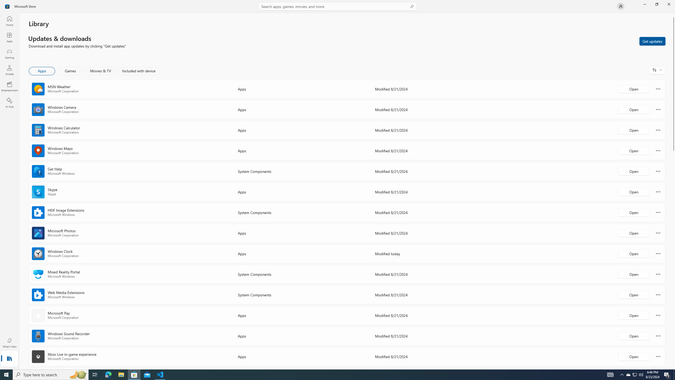 This screenshot has width=675, height=380. Describe the element at coordinates (70, 71) in the screenshot. I see `Games` at that location.